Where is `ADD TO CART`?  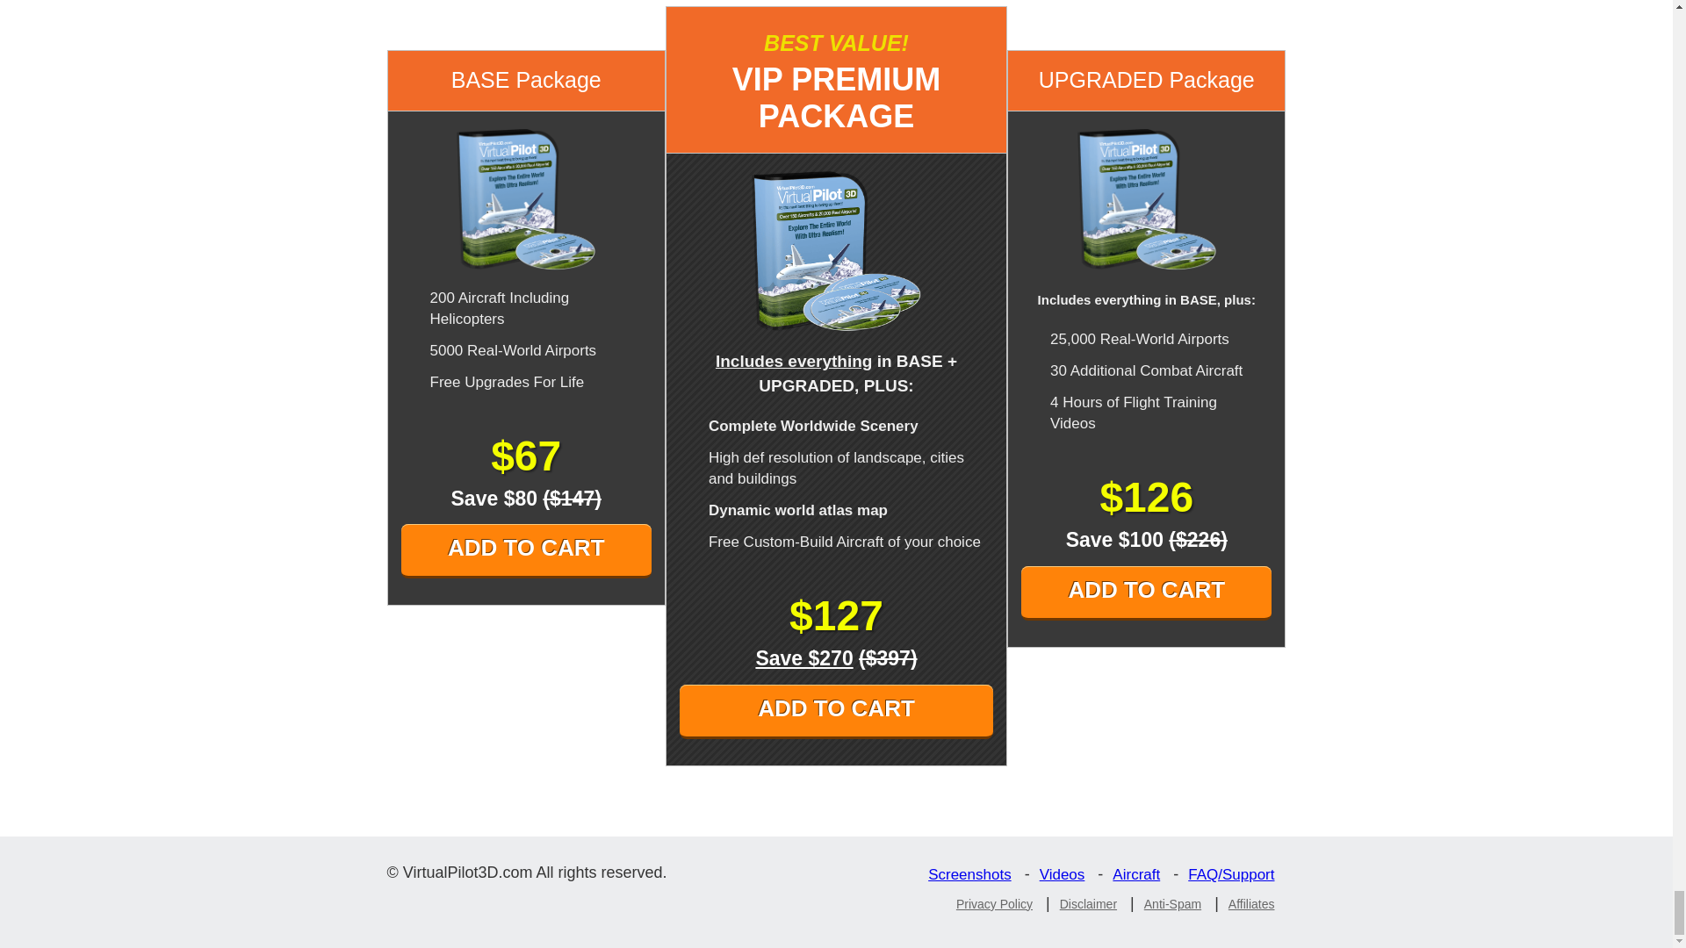
ADD TO CART is located at coordinates (836, 711).